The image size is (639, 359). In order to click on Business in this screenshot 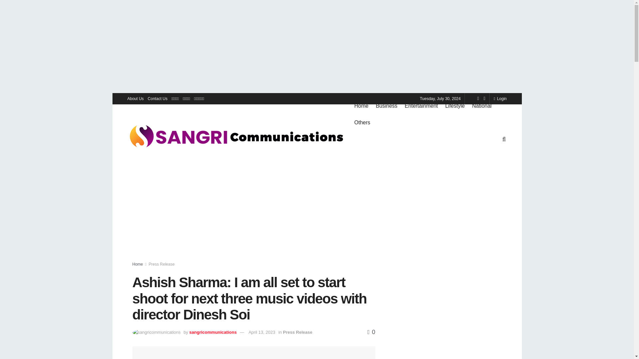, I will do `click(386, 106)`.